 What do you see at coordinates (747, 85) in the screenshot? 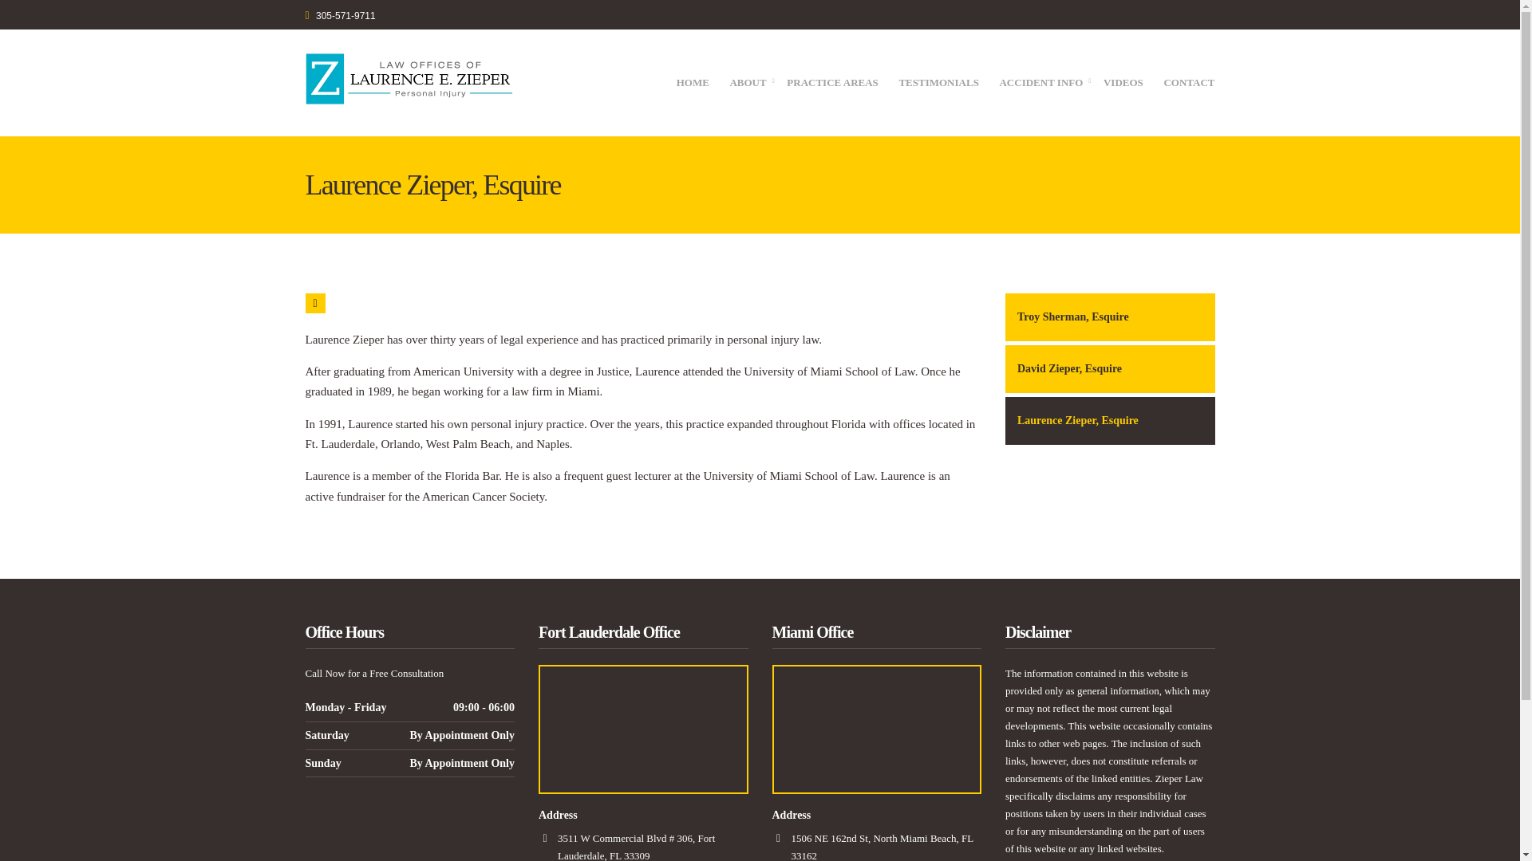
I see `ABOUT` at bounding box center [747, 85].